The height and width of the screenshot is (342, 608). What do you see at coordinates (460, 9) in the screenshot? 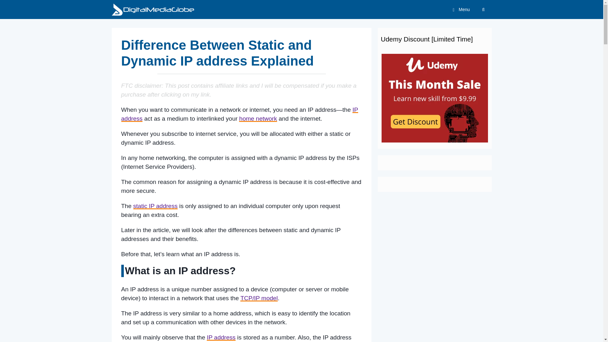
I see `Menu` at bounding box center [460, 9].